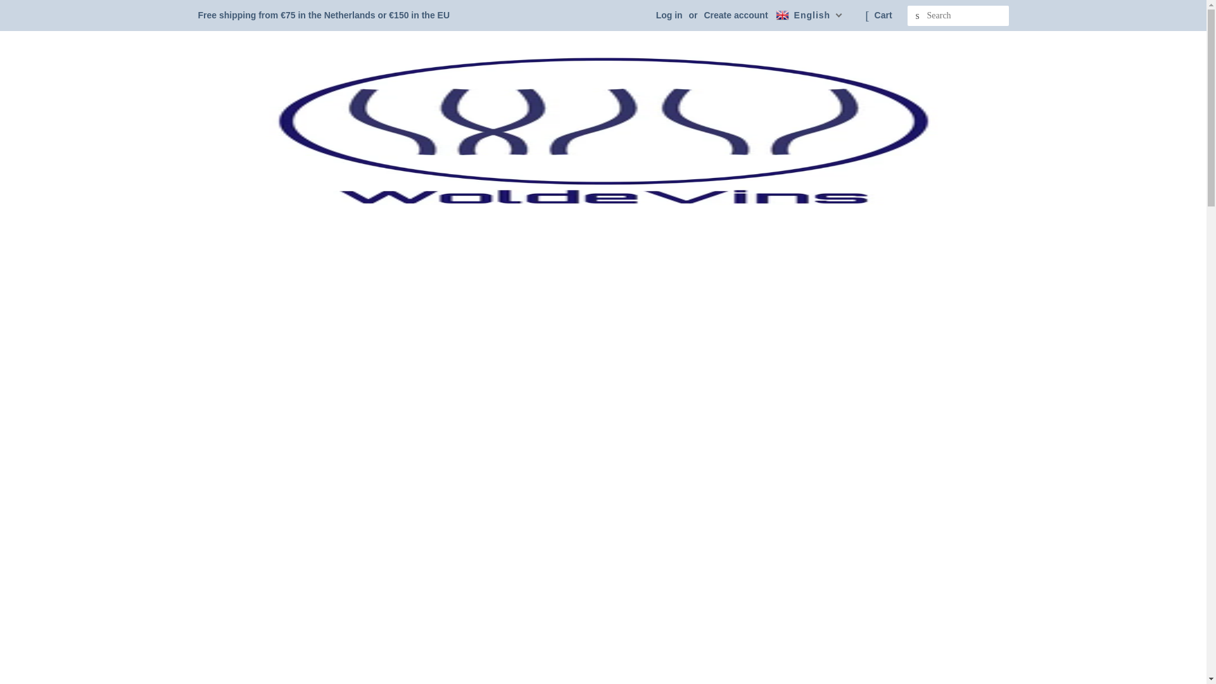  I want to click on Log in, so click(669, 15).